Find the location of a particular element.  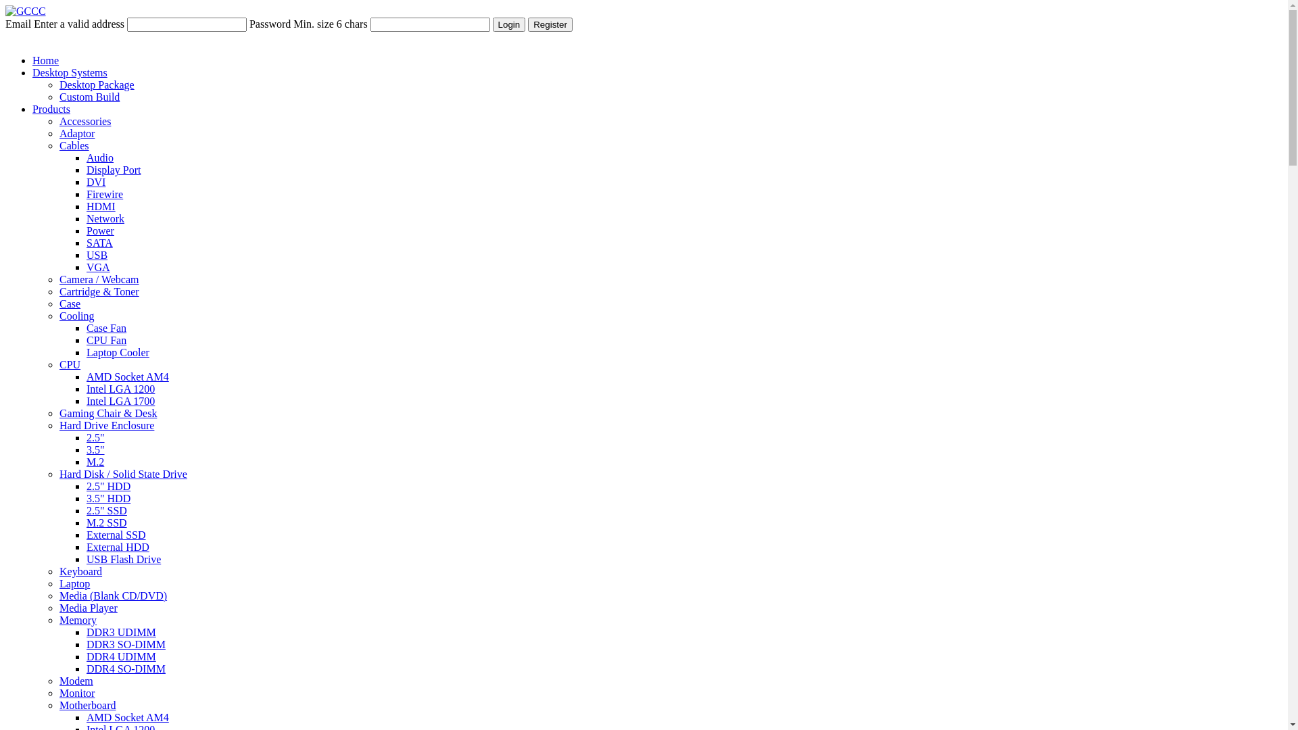

USB is located at coordinates (97, 255).